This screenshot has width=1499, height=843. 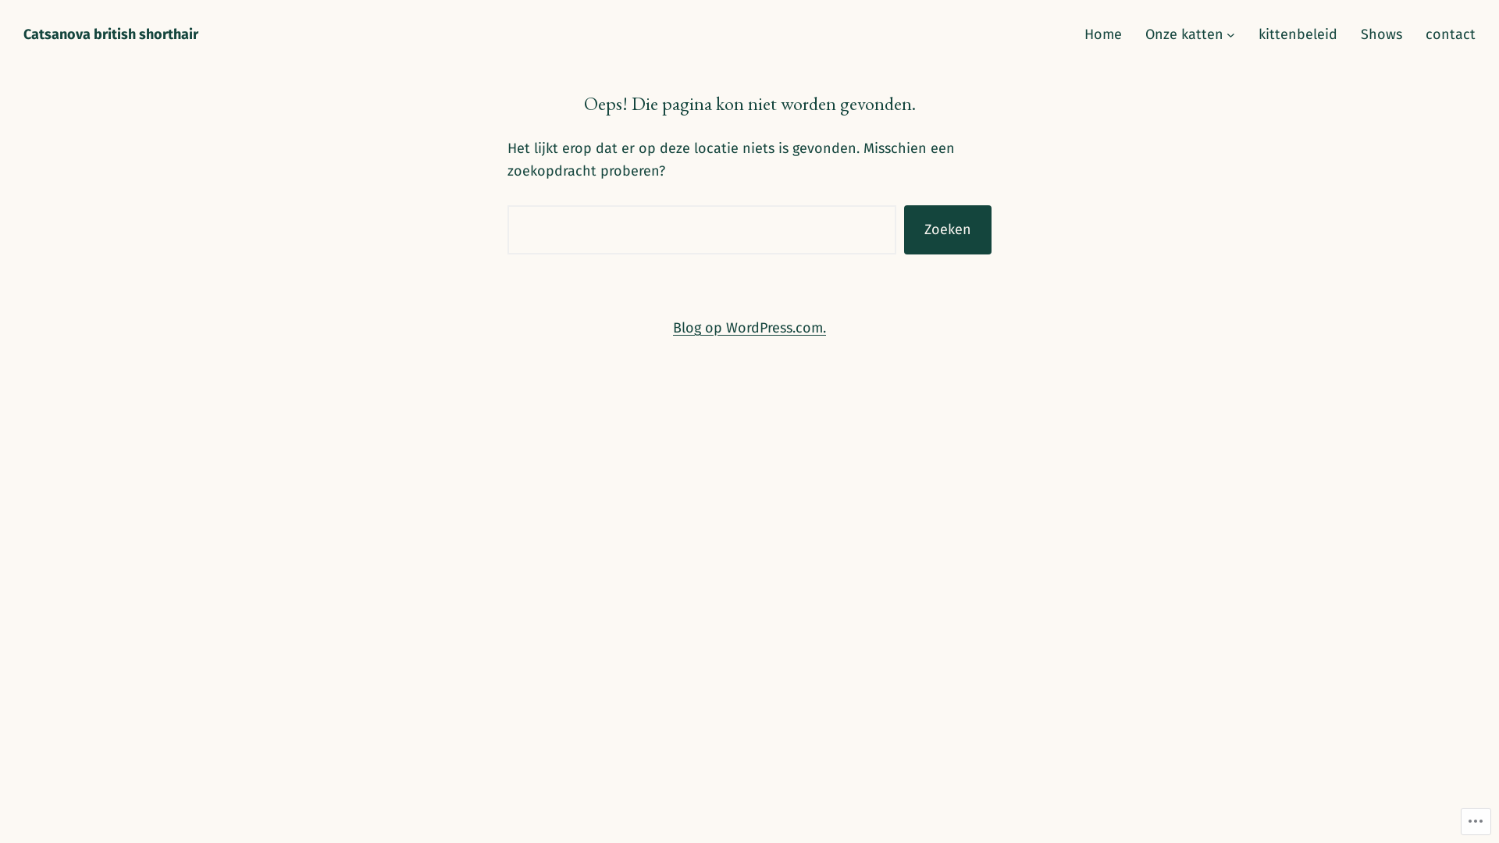 What do you see at coordinates (1103, 34) in the screenshot?
I see `Home` at bounding box center [1103, 34].